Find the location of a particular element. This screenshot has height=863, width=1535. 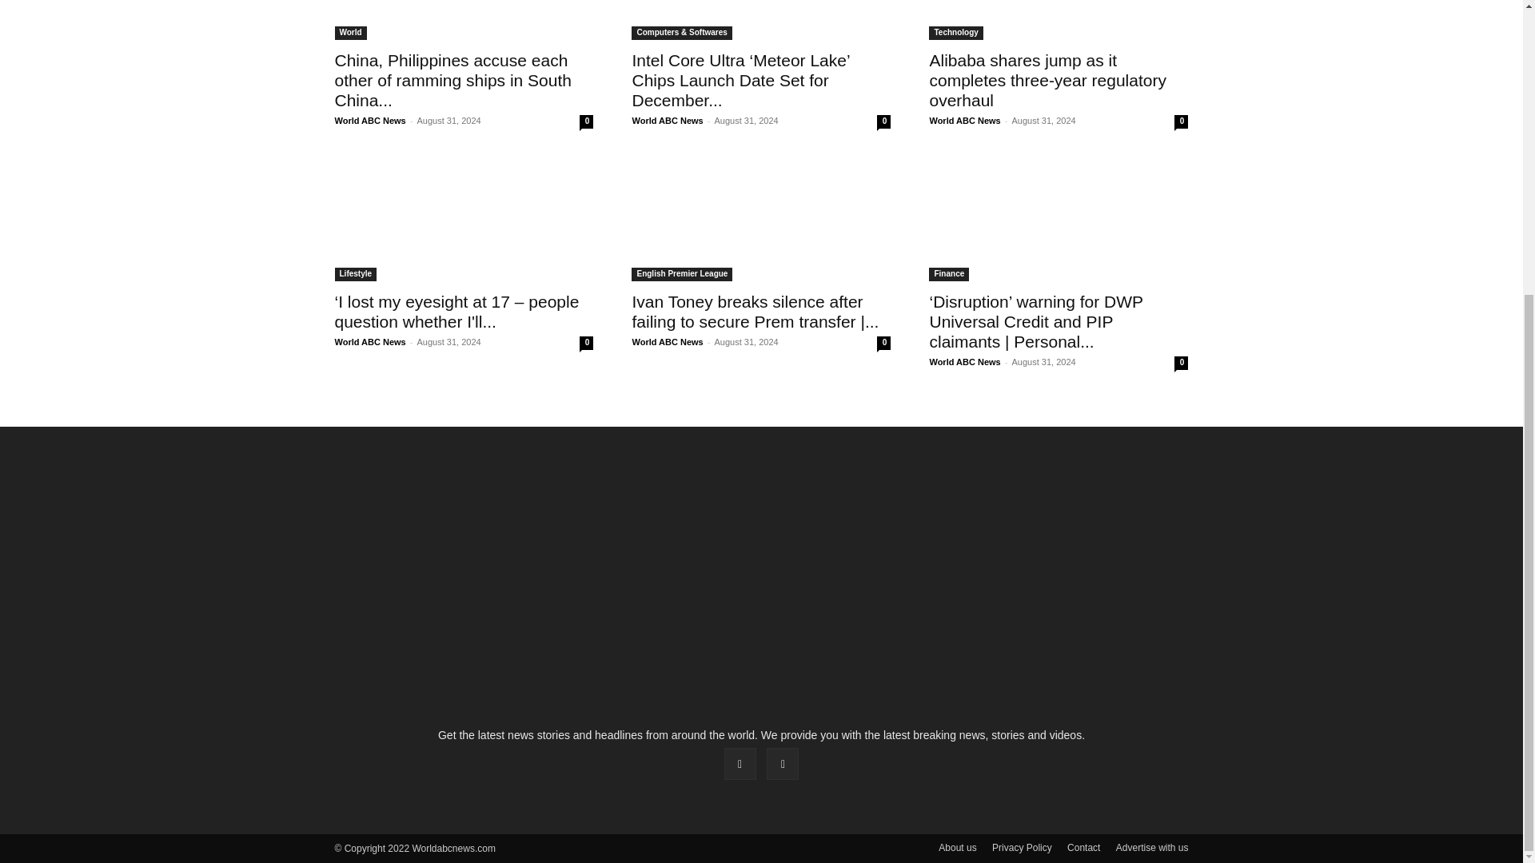

World is located at coordinates (350, 33).